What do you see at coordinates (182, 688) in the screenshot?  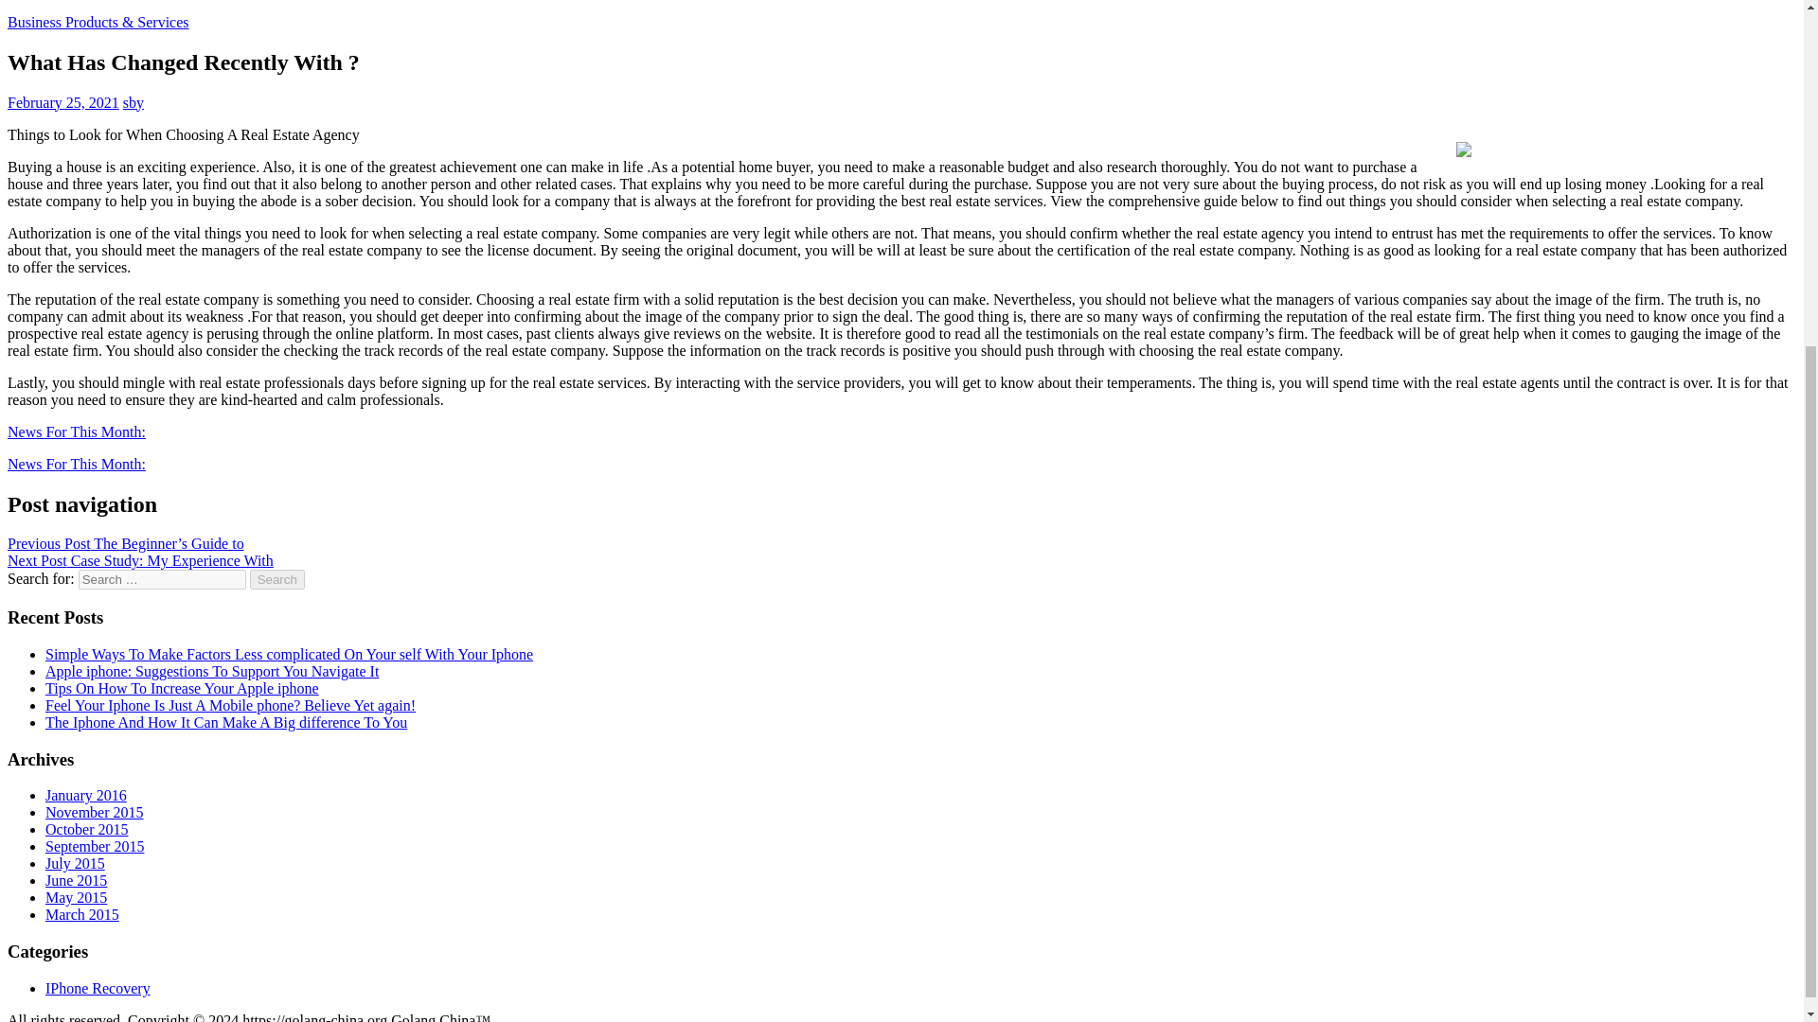 I see `Tips On How To Increase Your Apple iphone` at bounding box center [182, 688].